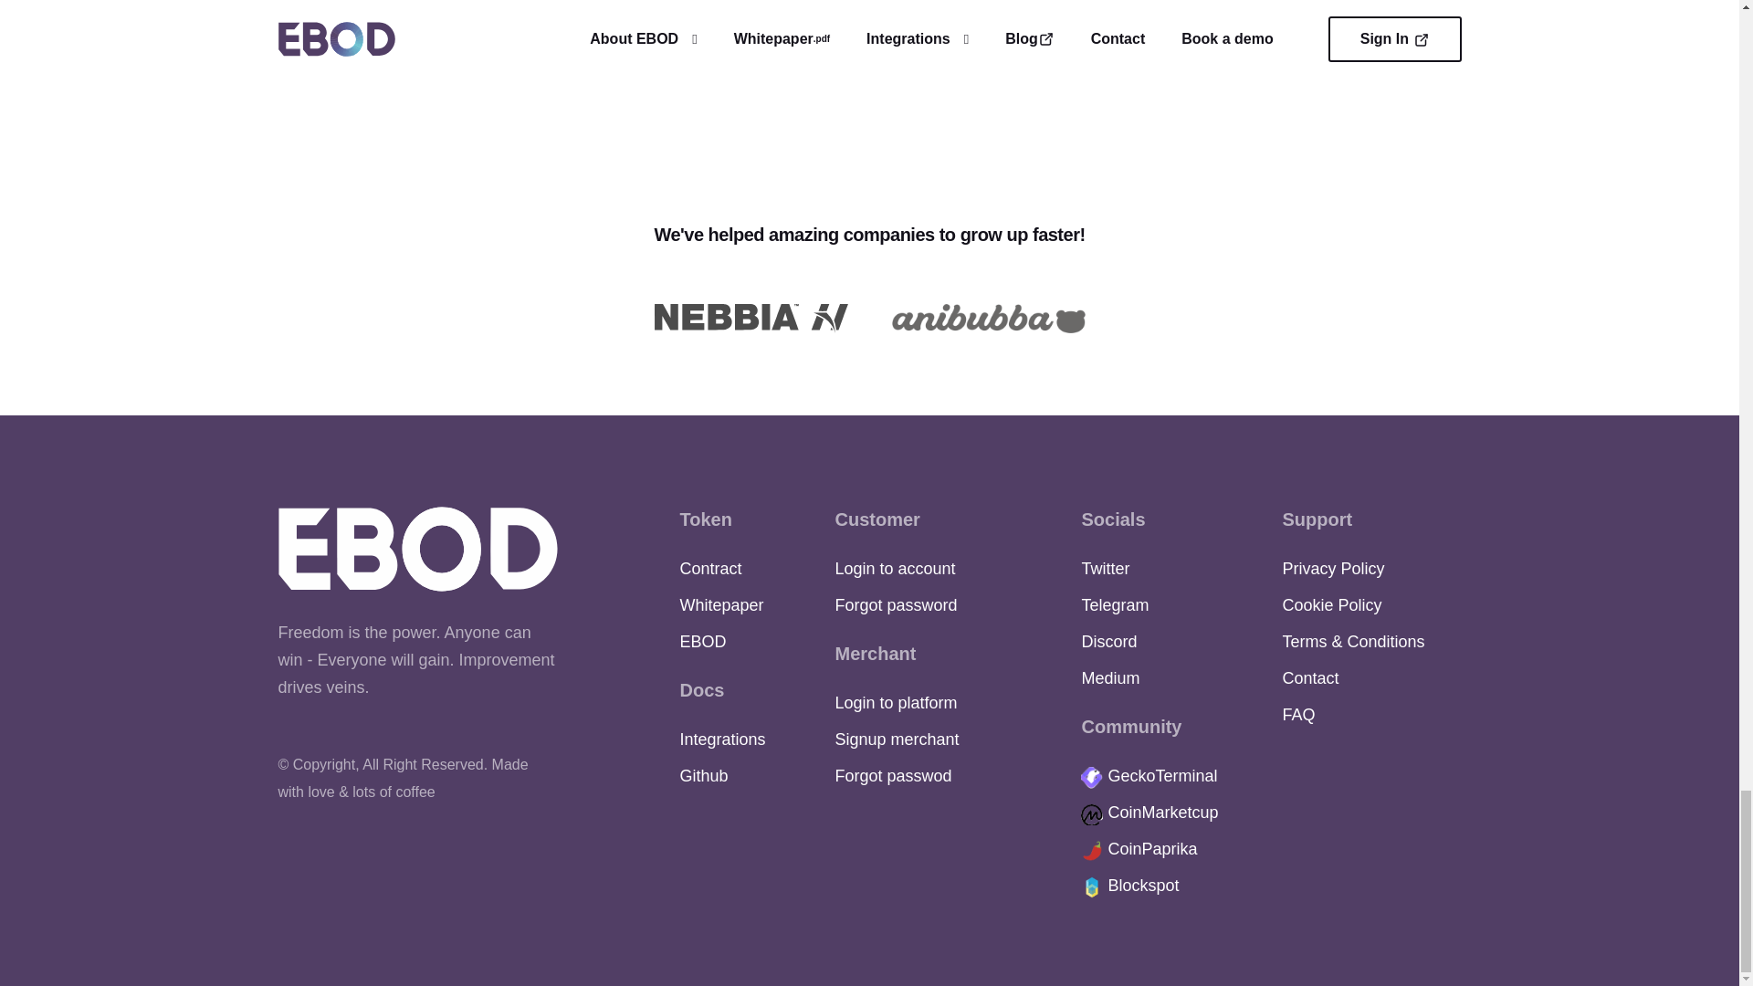  What do you see at coordinates (895, 568) in the screenshot?
I see `Login to account` at bounding box center [895, 568].